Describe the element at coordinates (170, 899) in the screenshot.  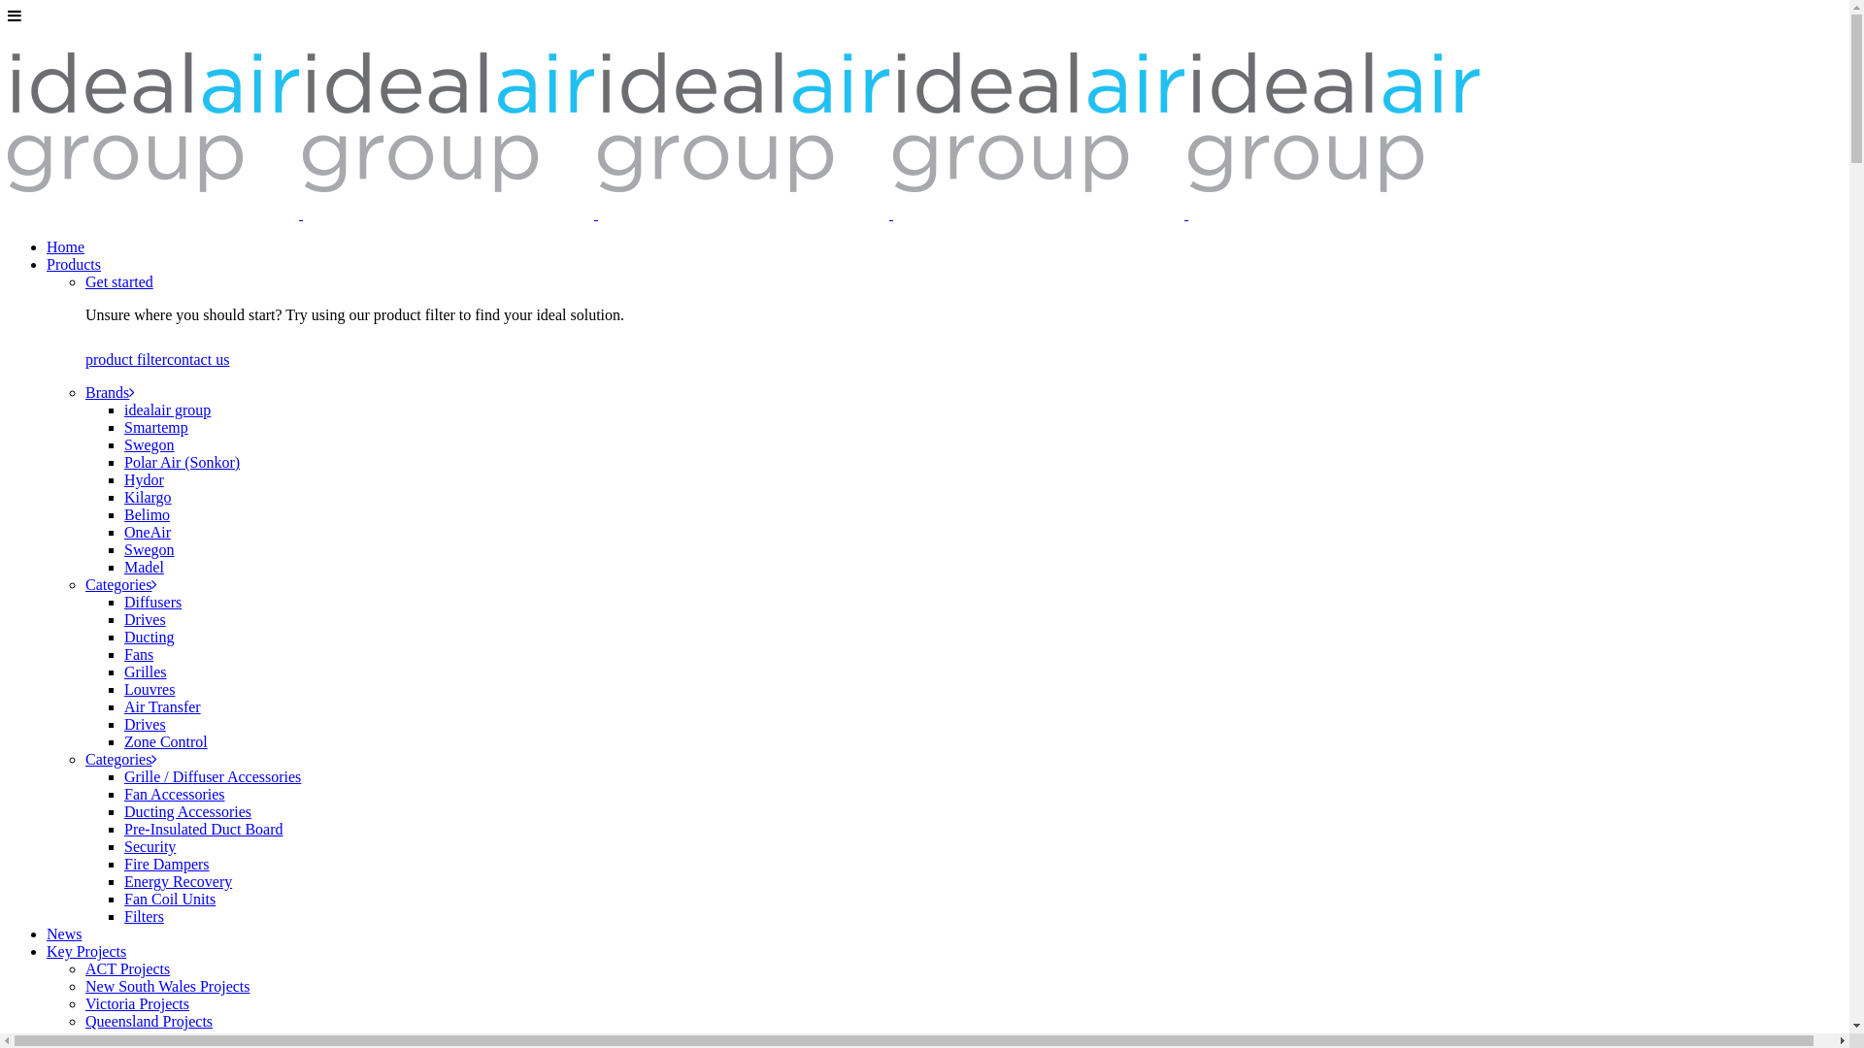
I see `Fan Coil Units` at that location.